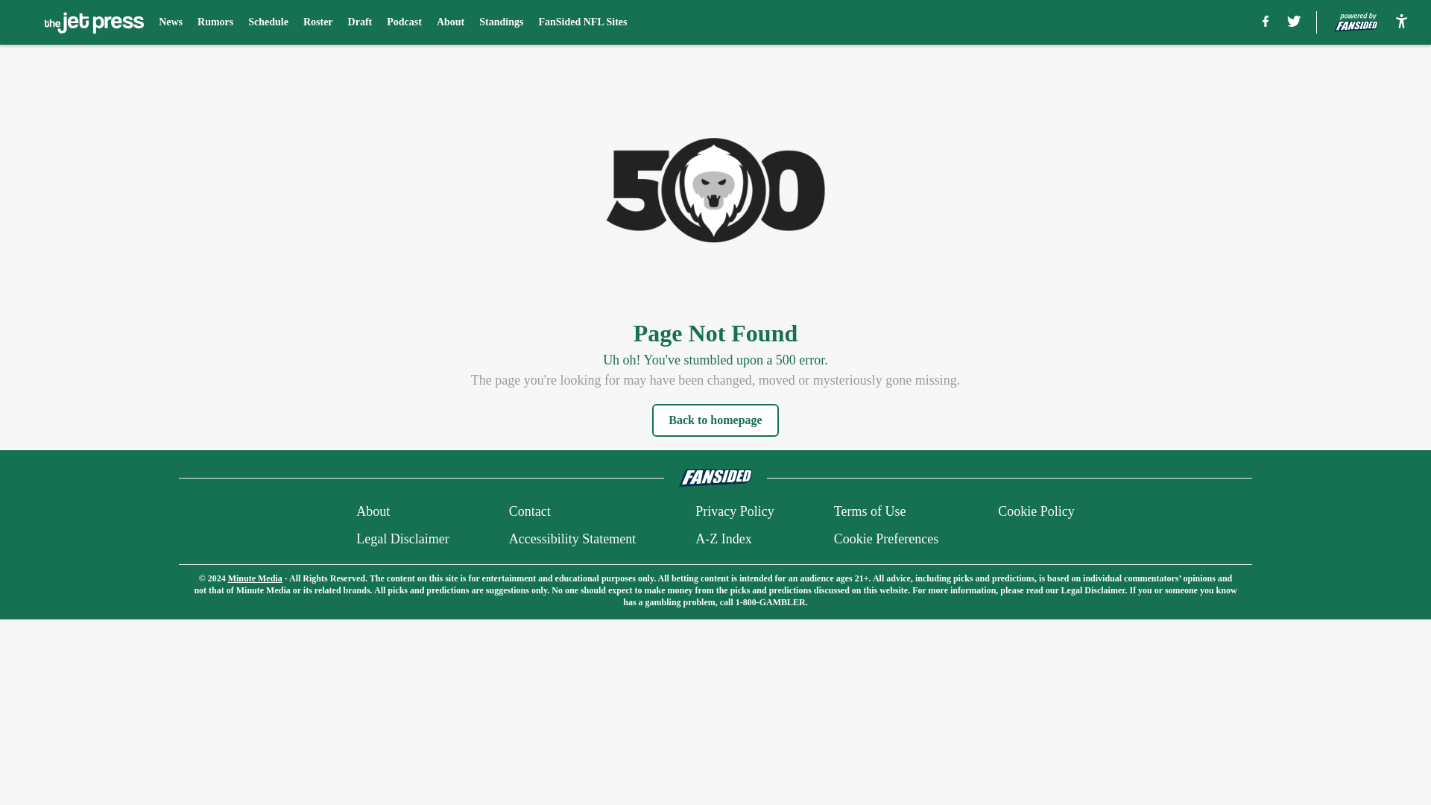 Image resolution: width=1431 pixels, height=805 pixels. What do you see at coordinates (404, 22) in the screenshot?
I see `Podcast` at bounding box center [404, 22].